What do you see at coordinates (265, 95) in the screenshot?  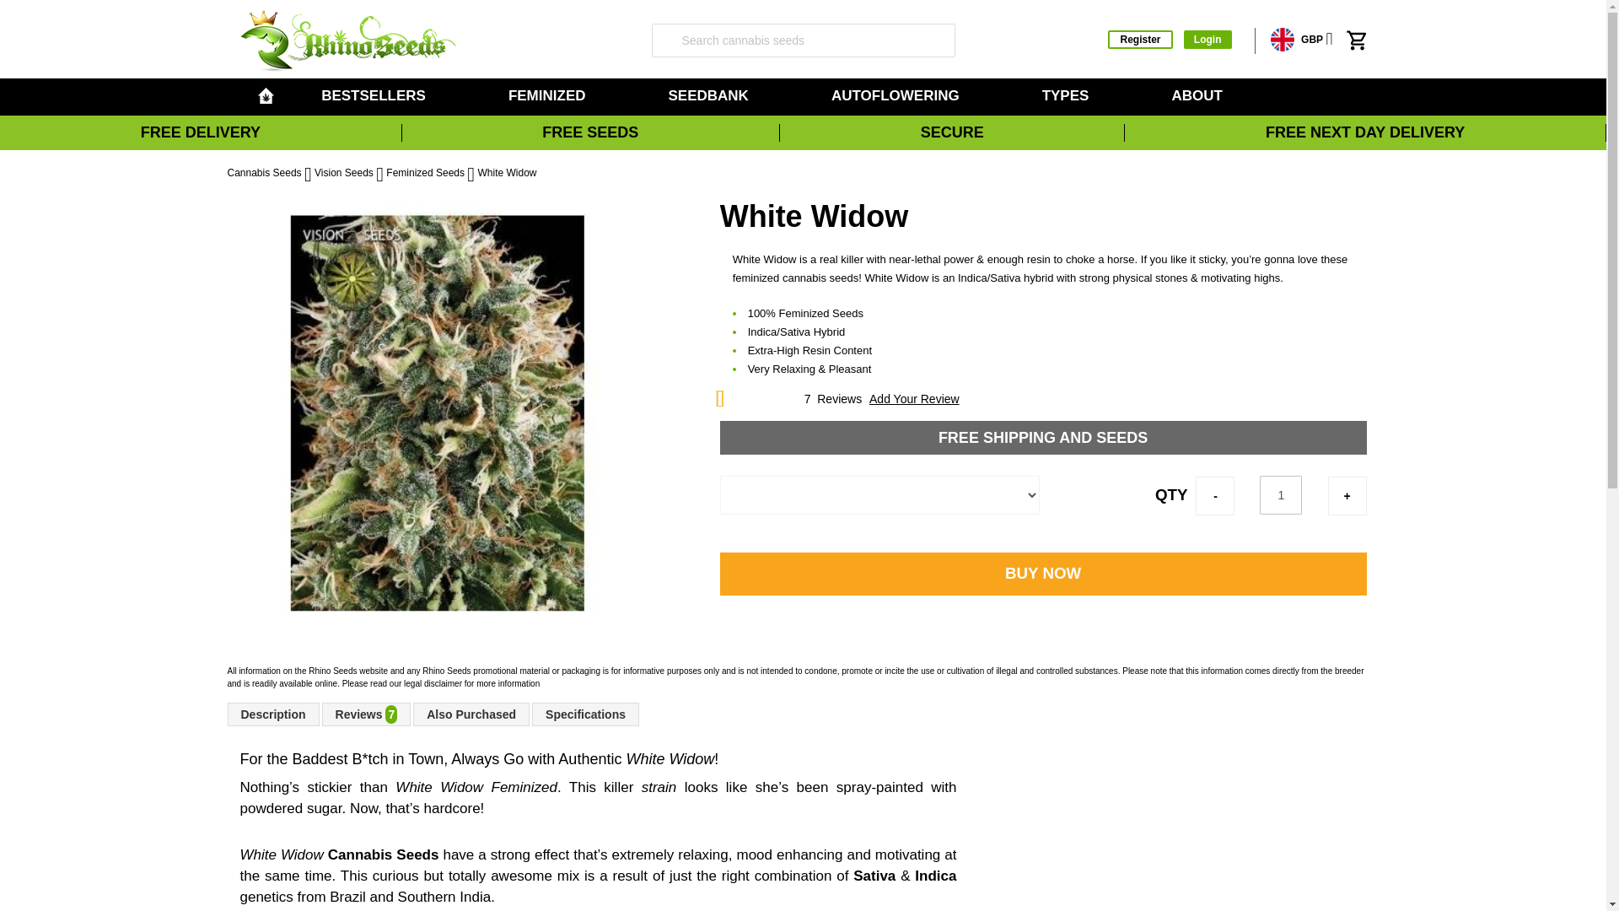 I see `home` at bounding box center [265, 95].